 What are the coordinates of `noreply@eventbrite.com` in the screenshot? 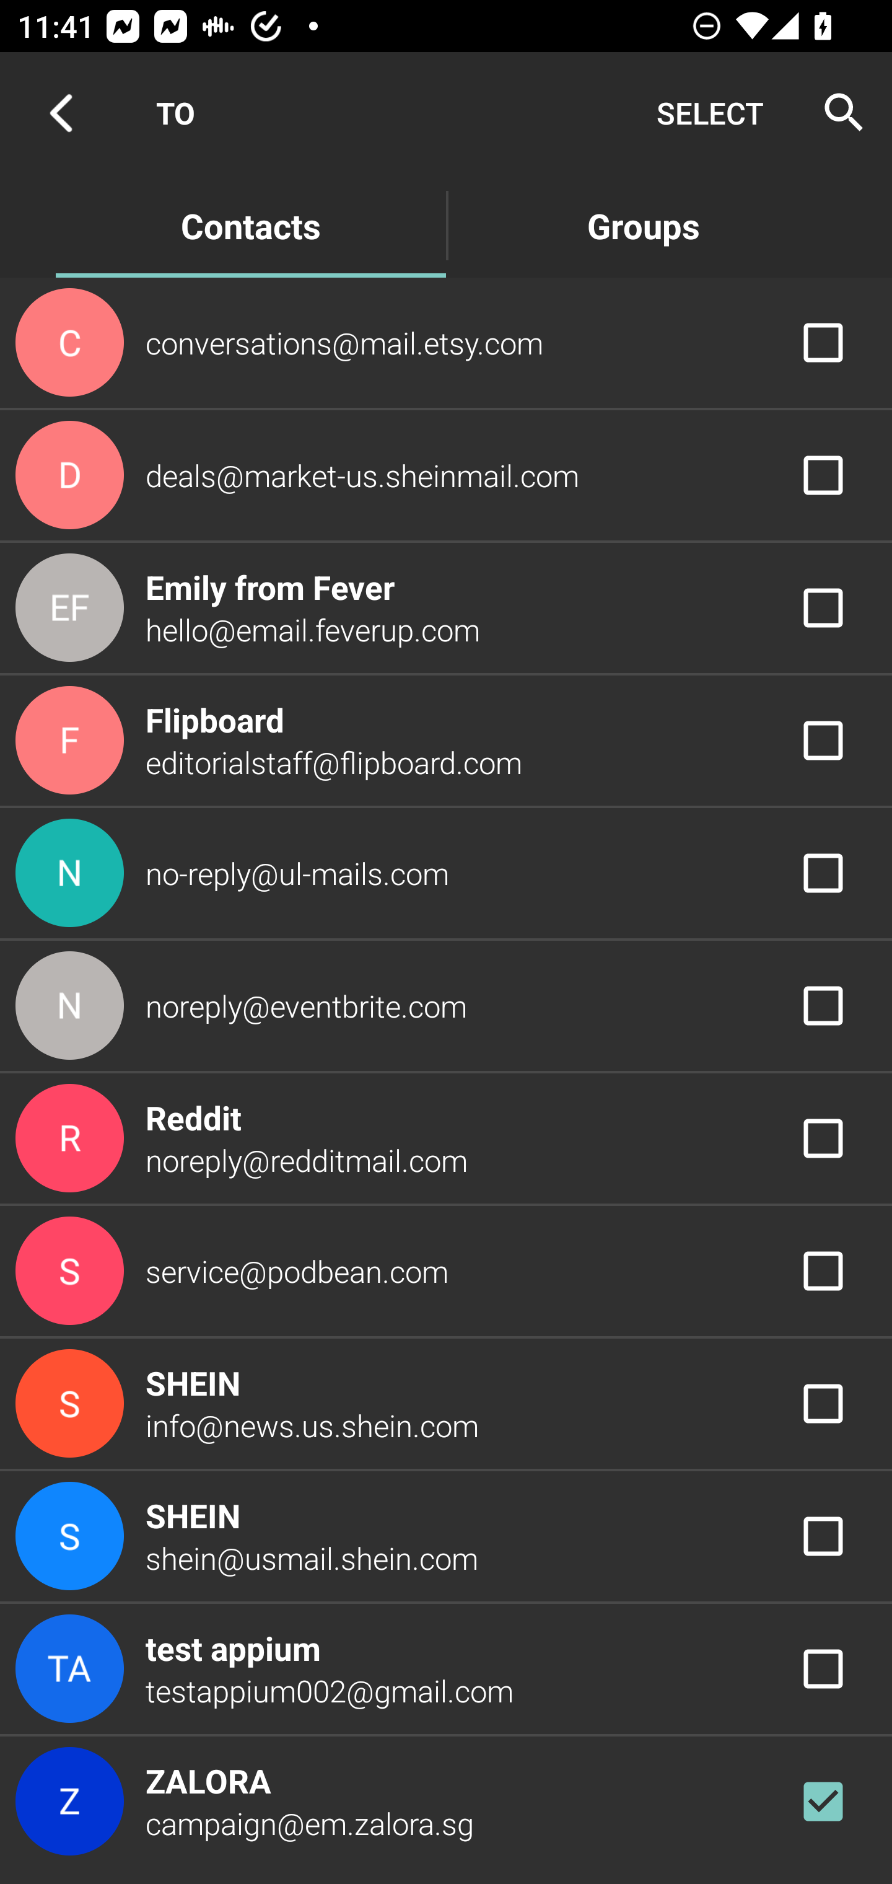 It's located at (446, 1005).